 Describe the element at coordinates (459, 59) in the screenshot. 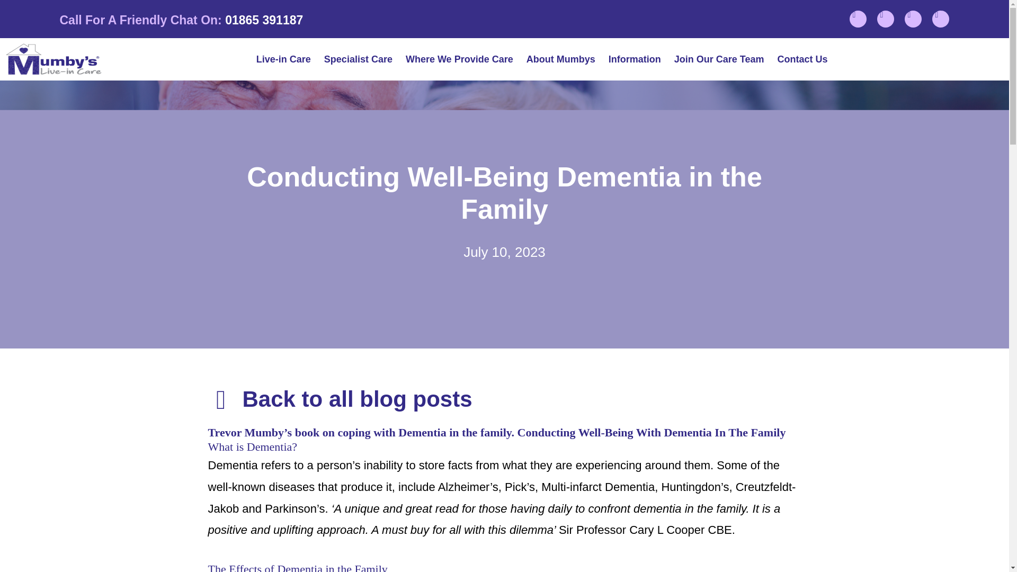

I see `Where We Provide Care` at that location.